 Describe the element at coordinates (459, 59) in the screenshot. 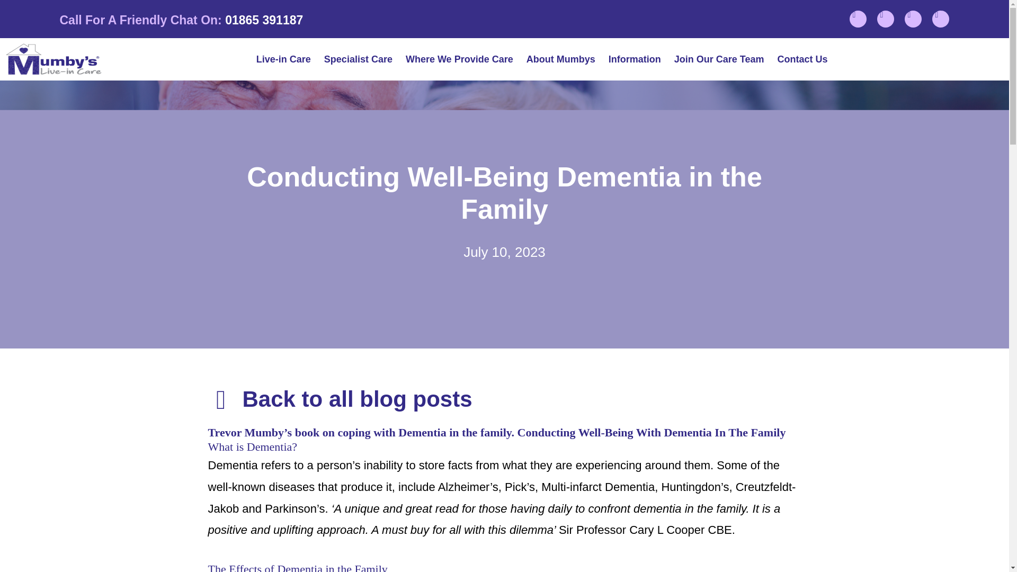

I see `Where We Provide Care` at that location.